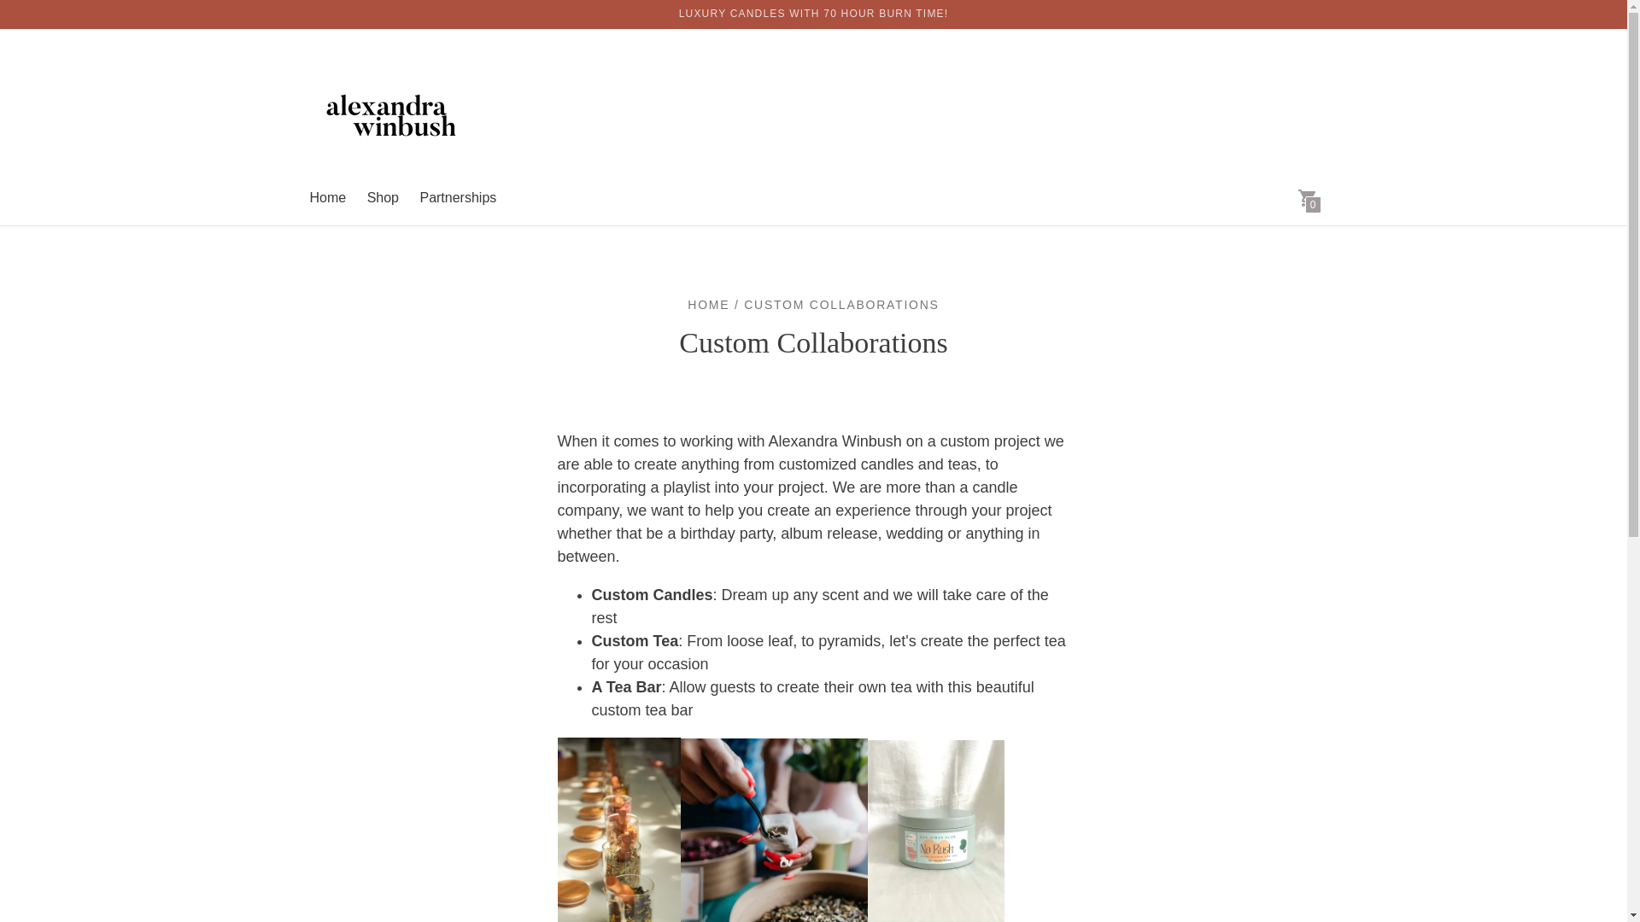 The height and width of the screenshot is (922, 1640). Describe the element at coordinates (458, 196) in the screenshot. I see `Partnerships` at that location.